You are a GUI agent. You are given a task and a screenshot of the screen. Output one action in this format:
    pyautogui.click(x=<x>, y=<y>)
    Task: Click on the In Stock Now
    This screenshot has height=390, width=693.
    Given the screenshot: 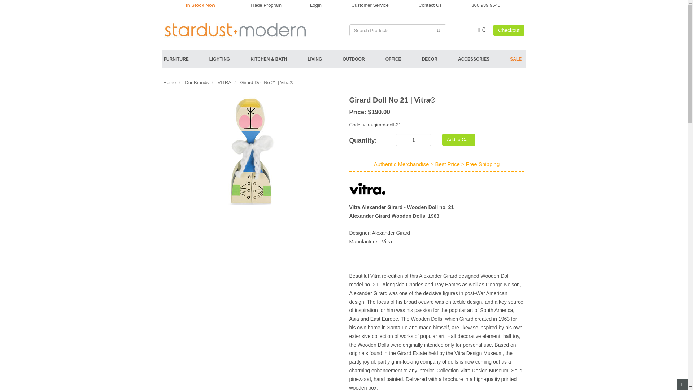 What is the action you would take?
    pyautogui.click(x=201, y=5)
    